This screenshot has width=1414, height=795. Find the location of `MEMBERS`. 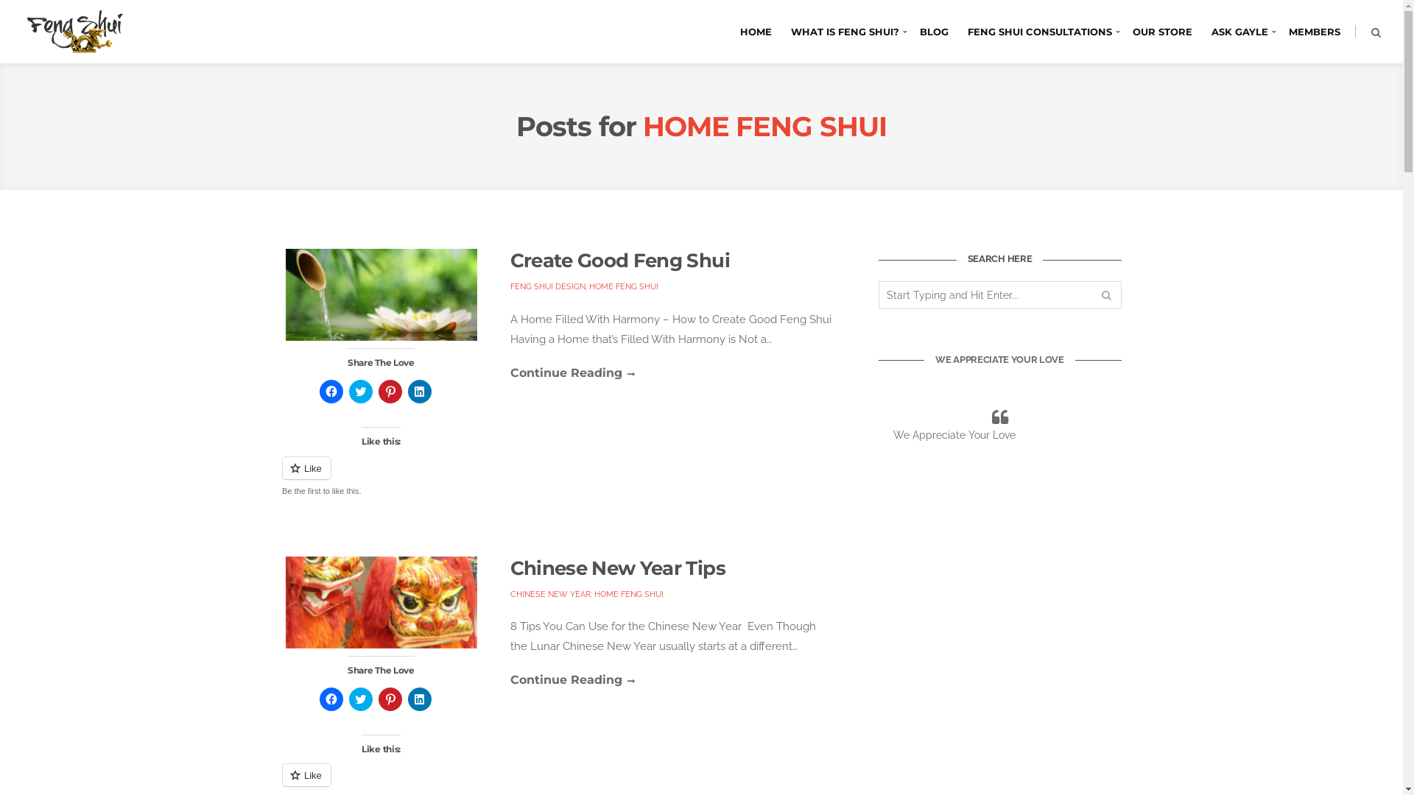

MEMBERS is located at coordinates (1315, 32).